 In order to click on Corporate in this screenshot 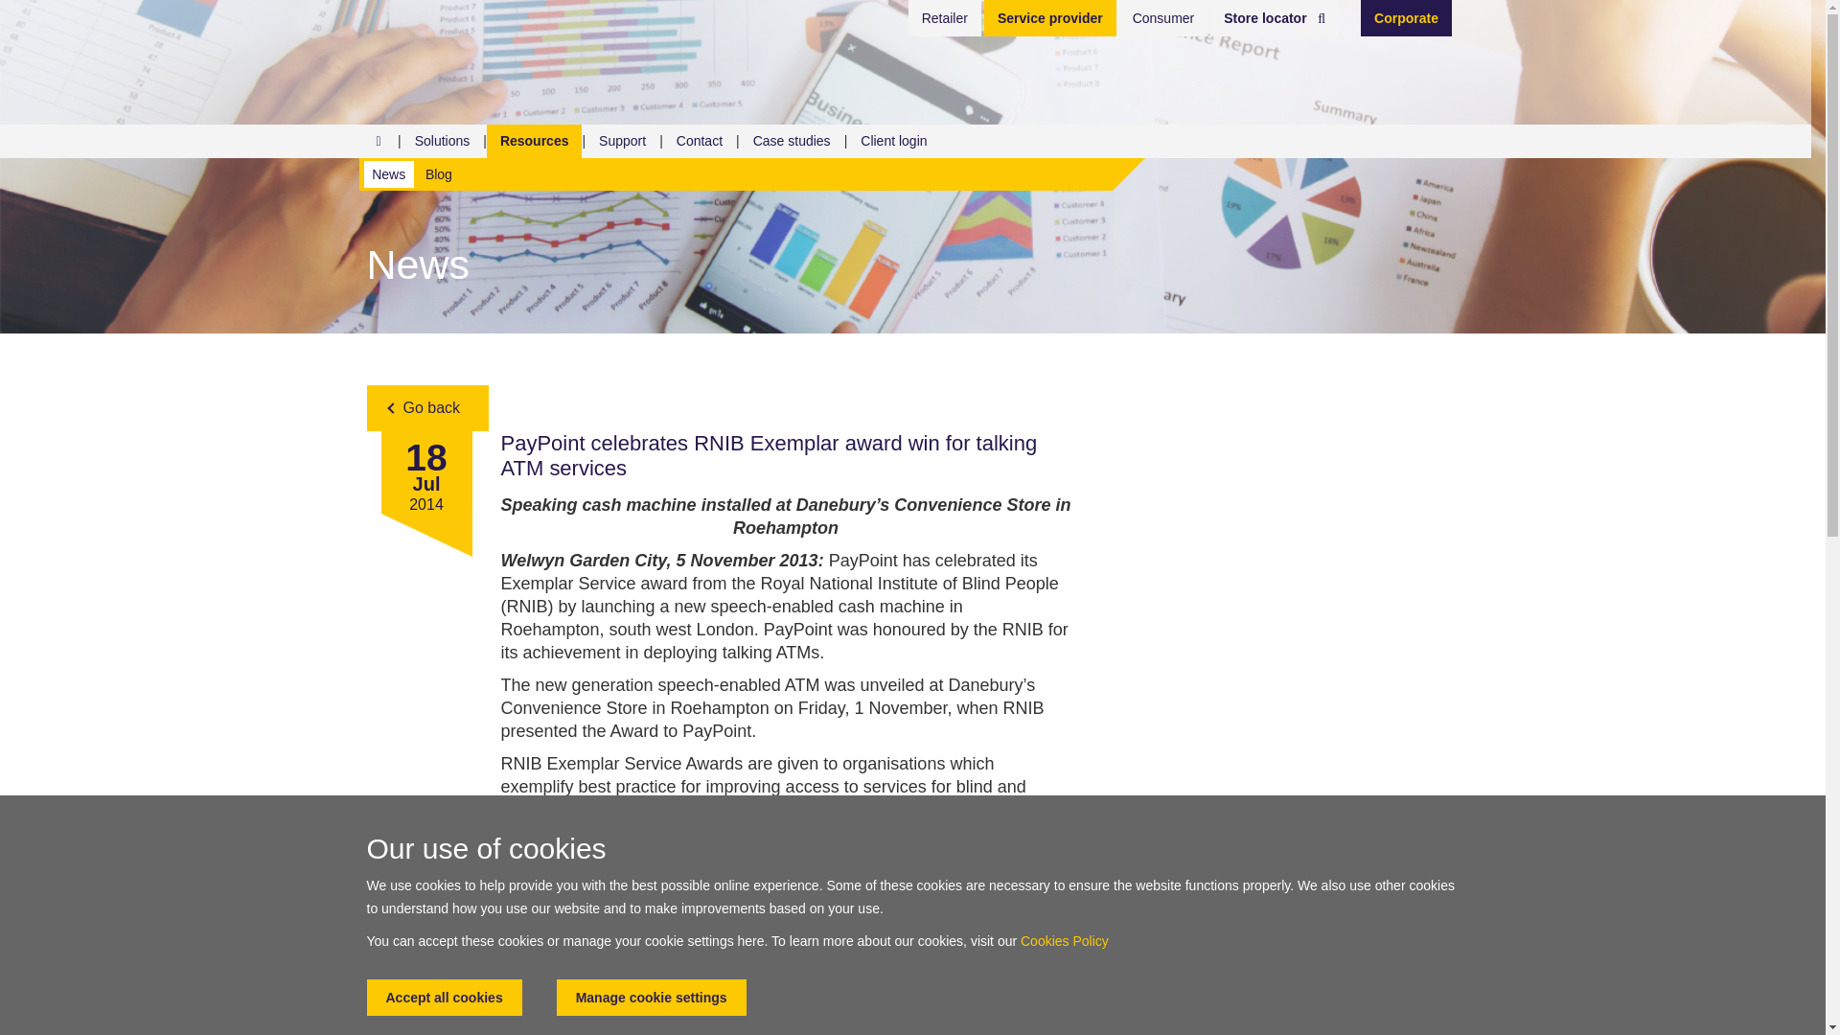, I will do `click(1406, 17)`.